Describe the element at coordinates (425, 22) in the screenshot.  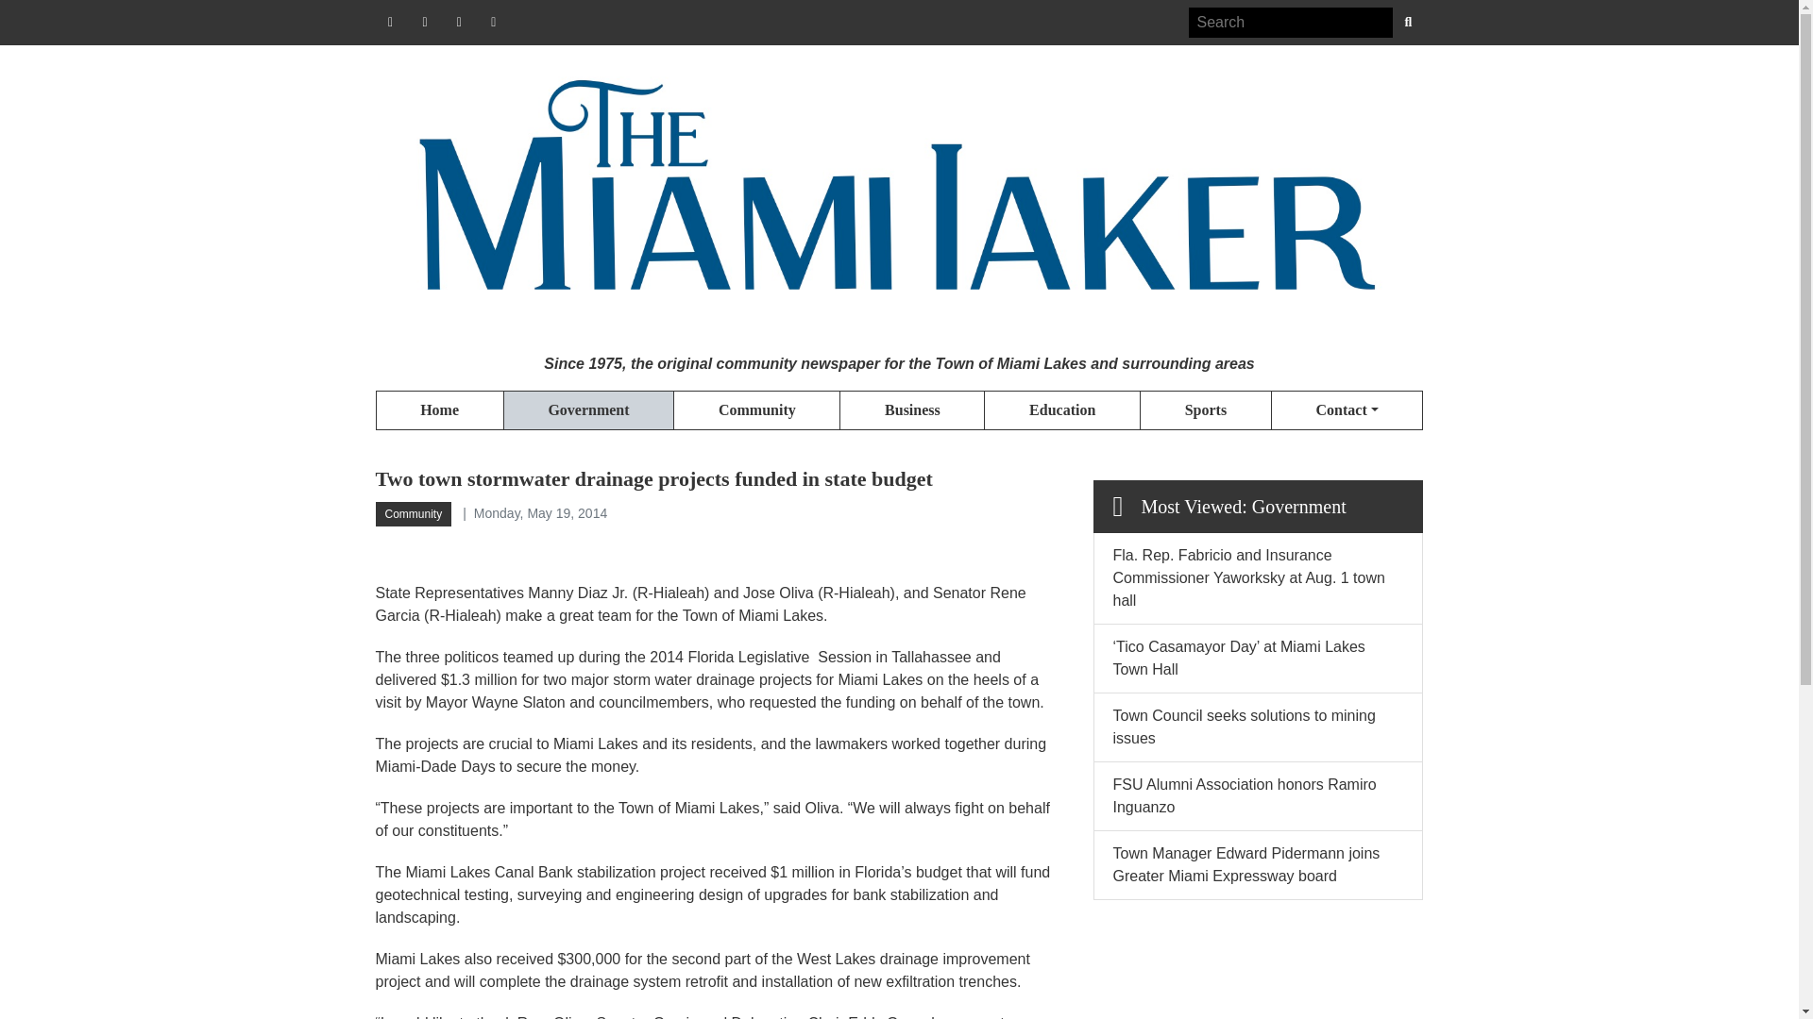
I see `Connect with us on Twitter` at that location.